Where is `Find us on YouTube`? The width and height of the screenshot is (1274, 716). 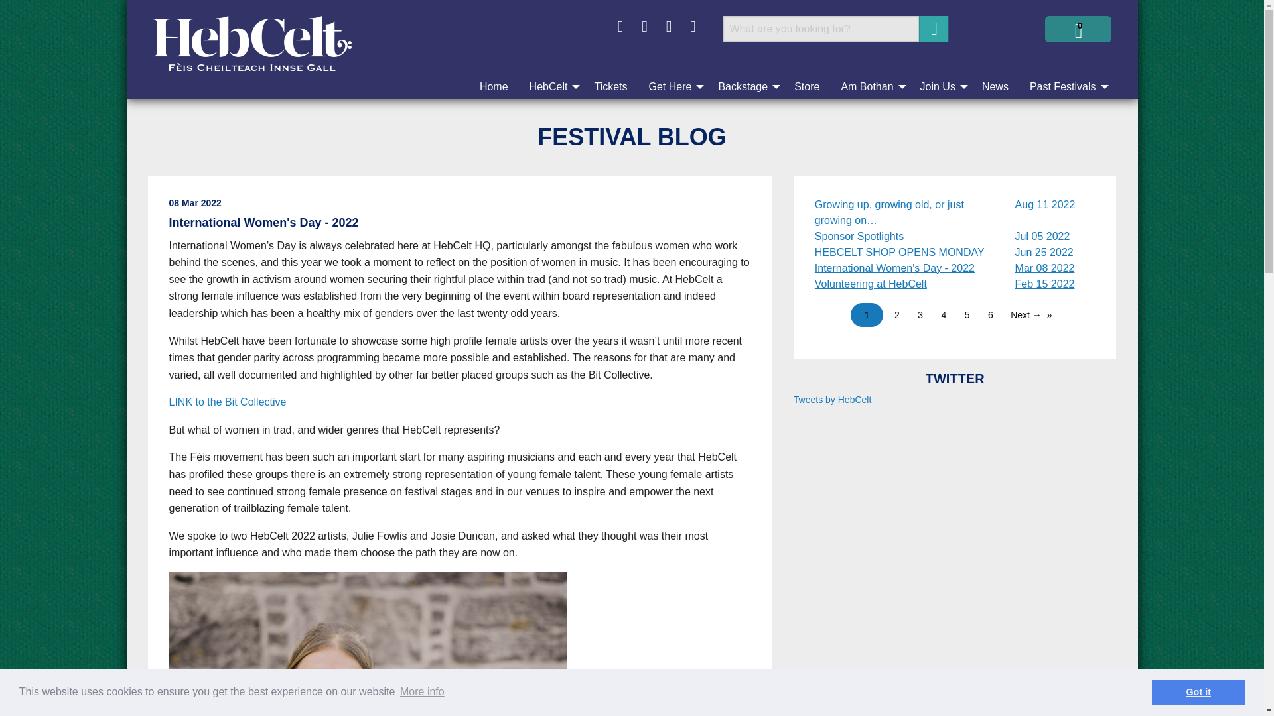
Find us on YouTube is located at coordinates (692, 27).